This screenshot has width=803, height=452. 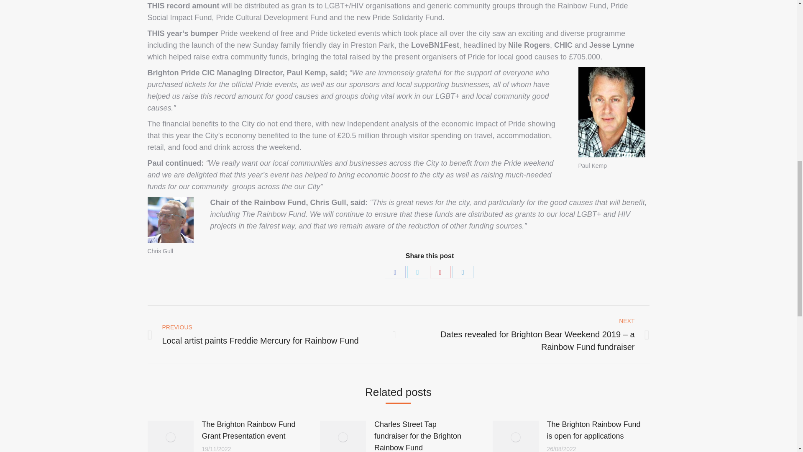 I want to click on Facebook, so click(x=395, y=272).